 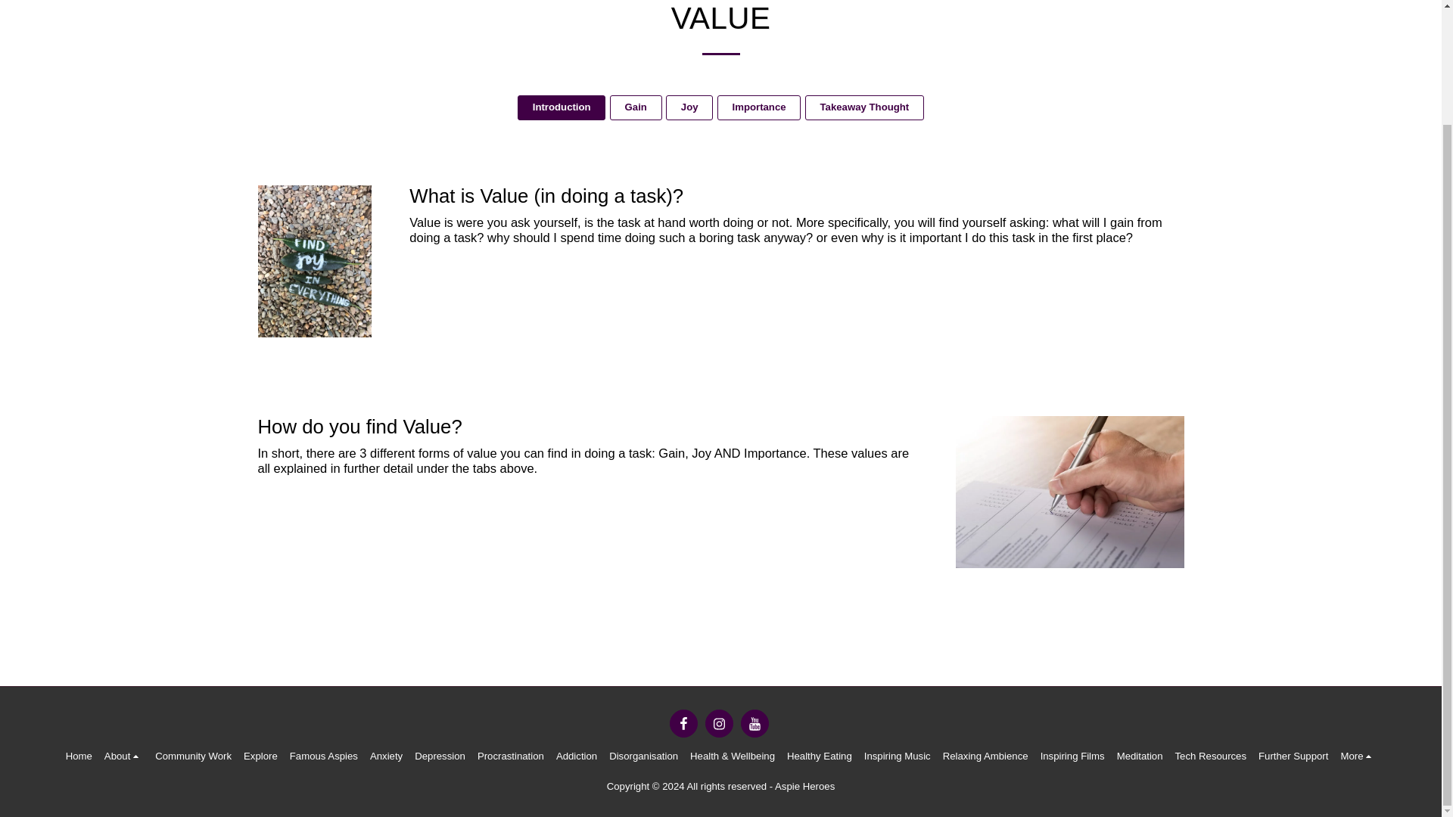 What do you see at coordinates (193, 756) in the screenshot?
I see `Community Work` at bounding box center [193, 756].